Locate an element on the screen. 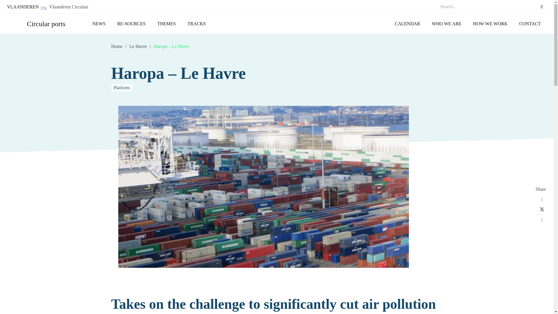  THEMES is located at coordinates (166, 24).